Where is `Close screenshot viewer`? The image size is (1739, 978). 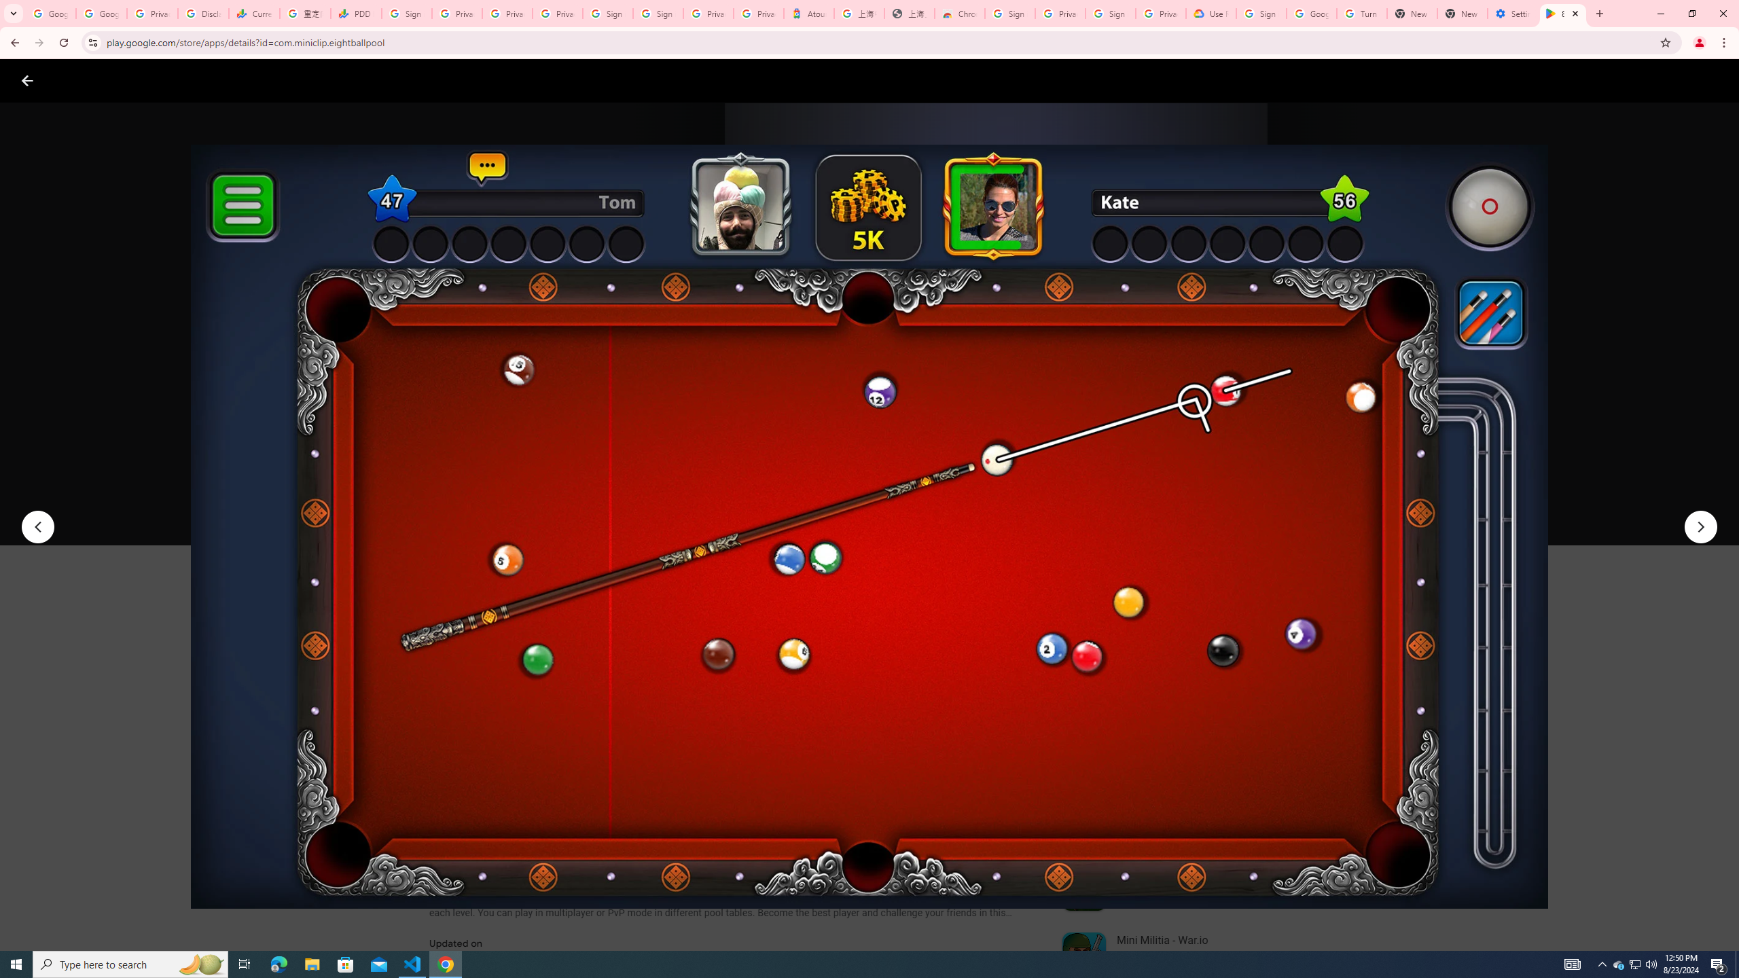 Close screenshot viewer is located at coordinates (27, 80).